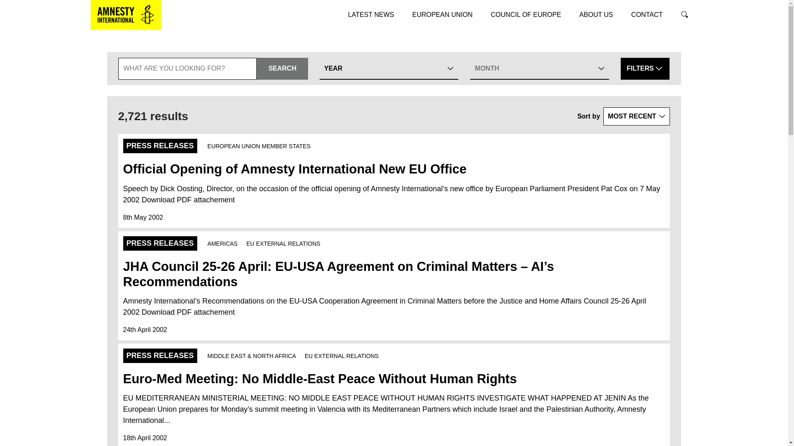 This screenshot has width=794, height=446. What do you see at coordinates (389, 69) in the screenshot?
I see `YEAR` at bounding box center [389, 69].